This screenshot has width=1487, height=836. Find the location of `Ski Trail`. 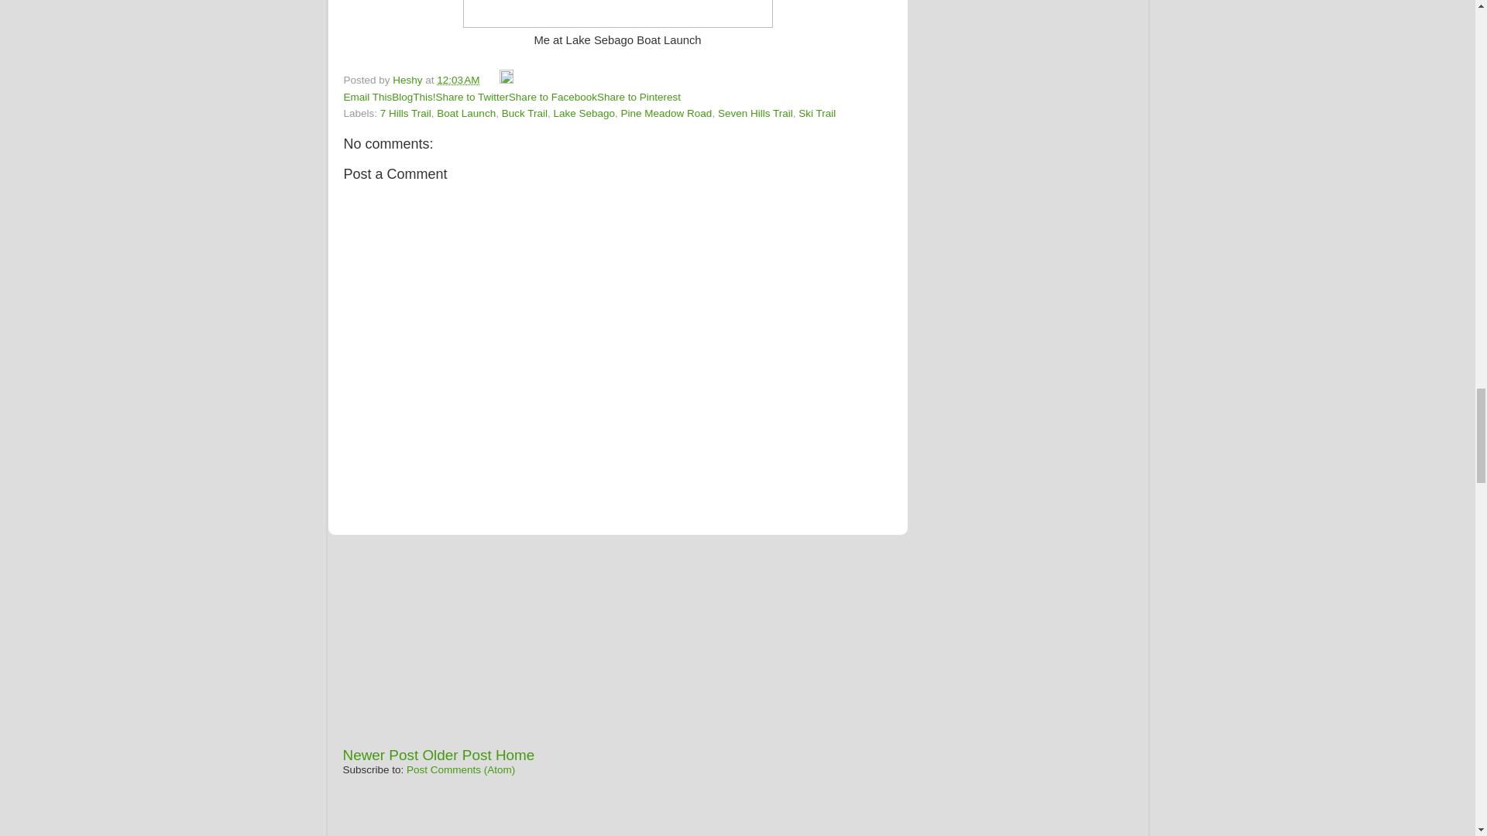

Ski Trail is located at coordinates (817, 113).